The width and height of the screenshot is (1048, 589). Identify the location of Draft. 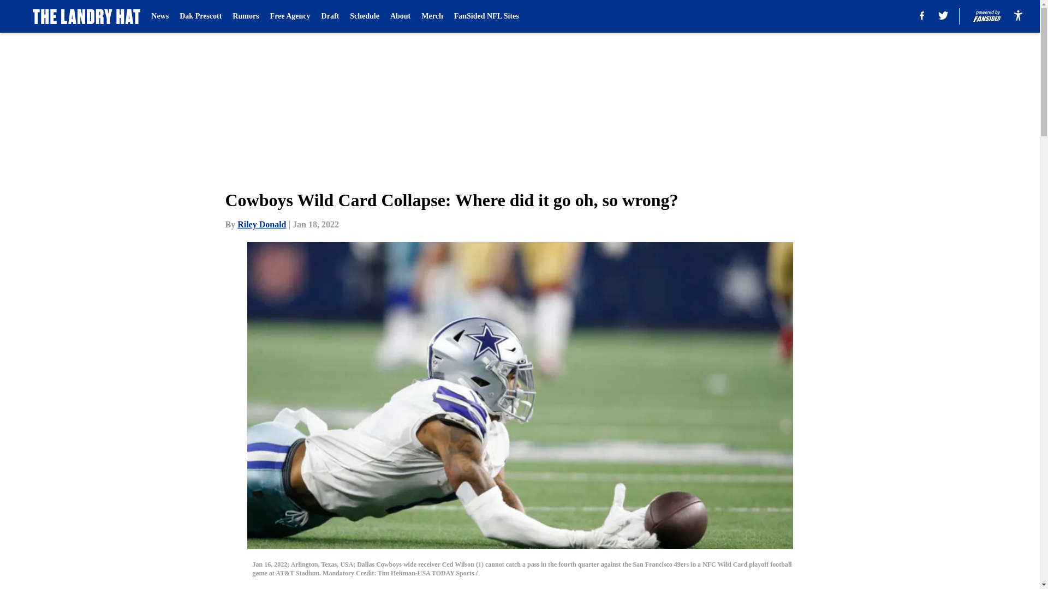
(331, 16).